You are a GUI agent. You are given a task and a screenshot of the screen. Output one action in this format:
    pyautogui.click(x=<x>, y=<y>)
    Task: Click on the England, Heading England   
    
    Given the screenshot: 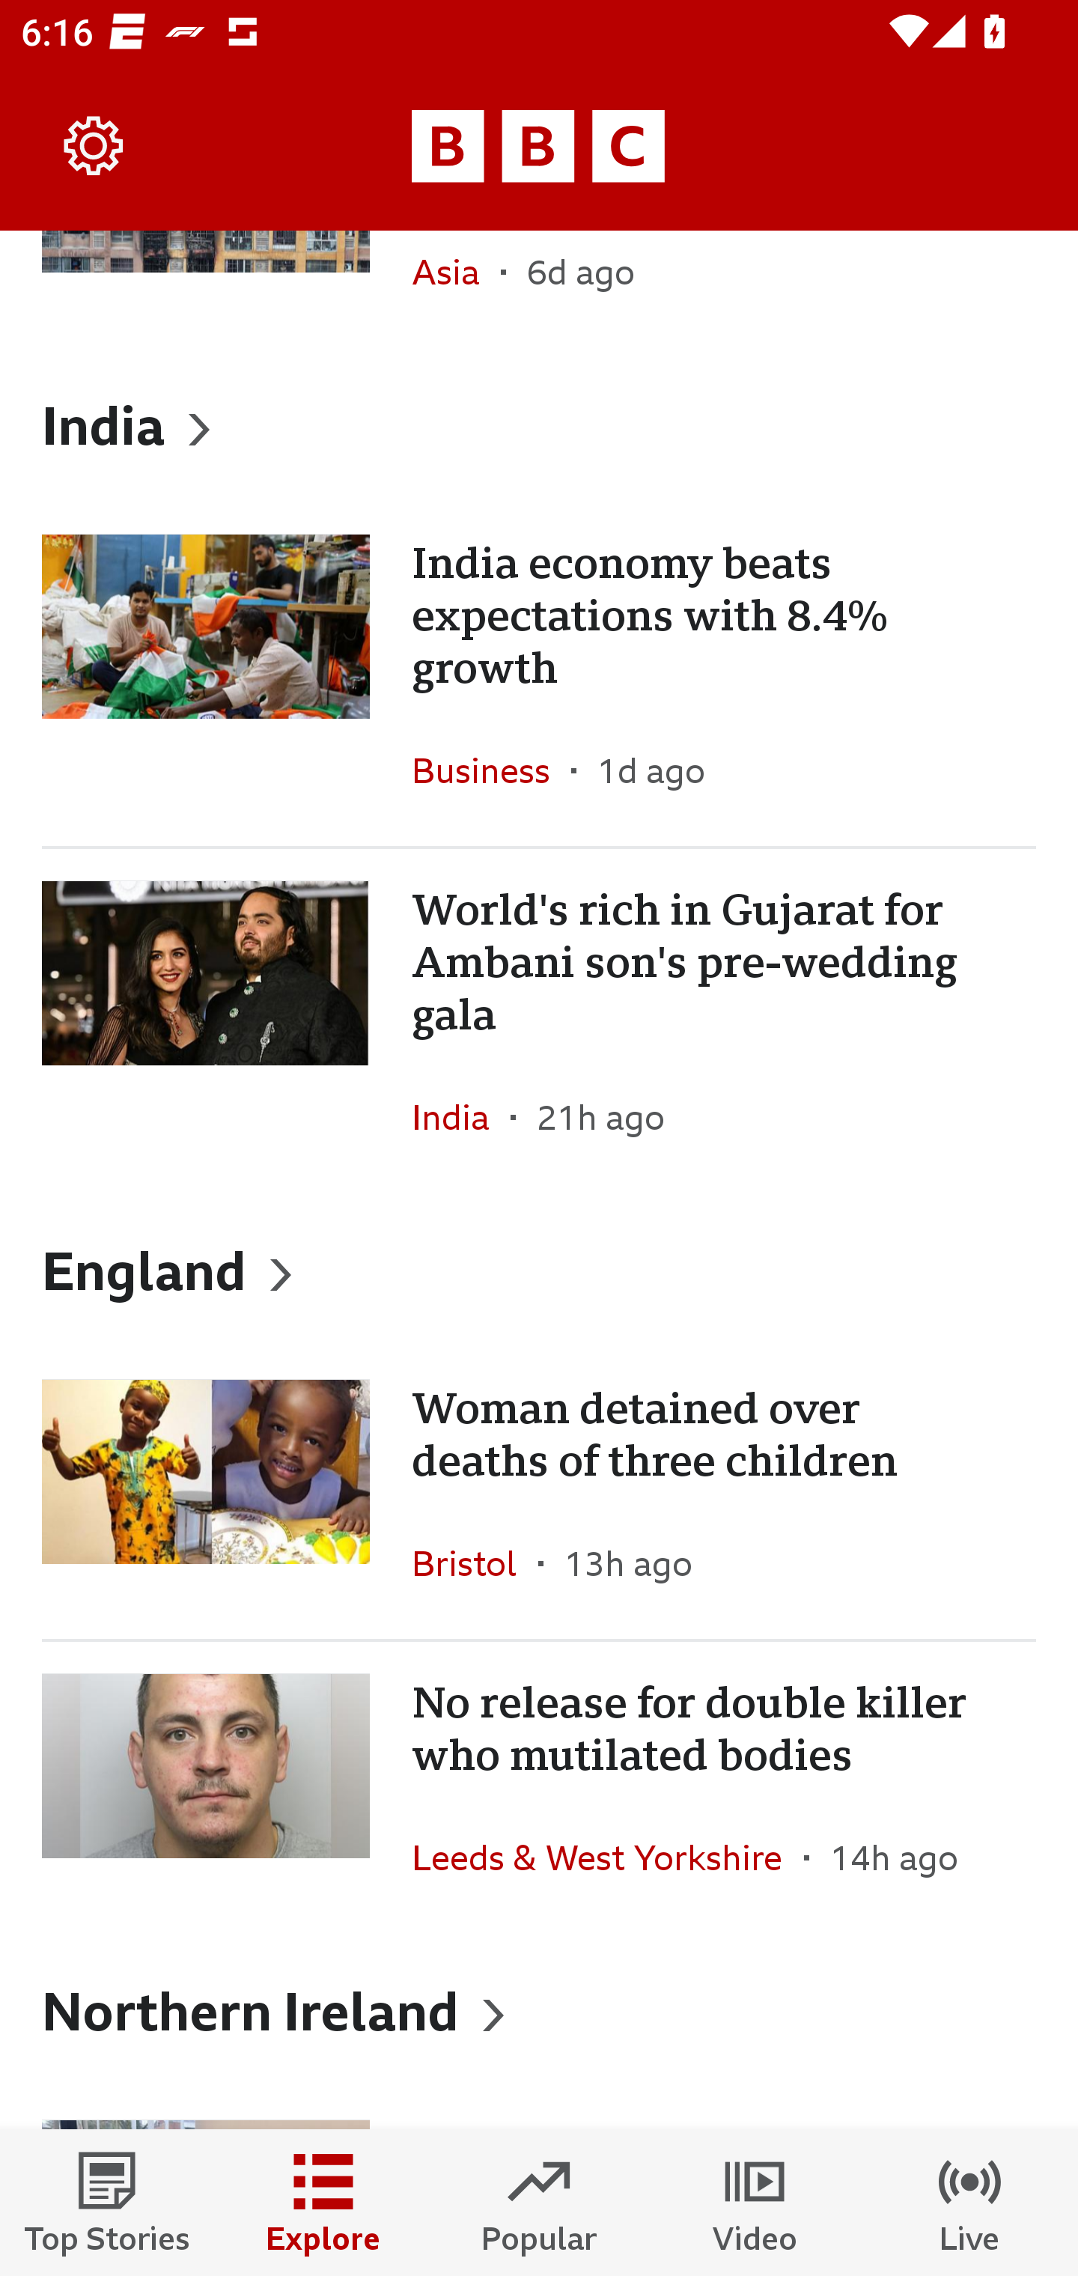 What is the action you would take?
    pyautogui.click(x=539, y=1270)
    